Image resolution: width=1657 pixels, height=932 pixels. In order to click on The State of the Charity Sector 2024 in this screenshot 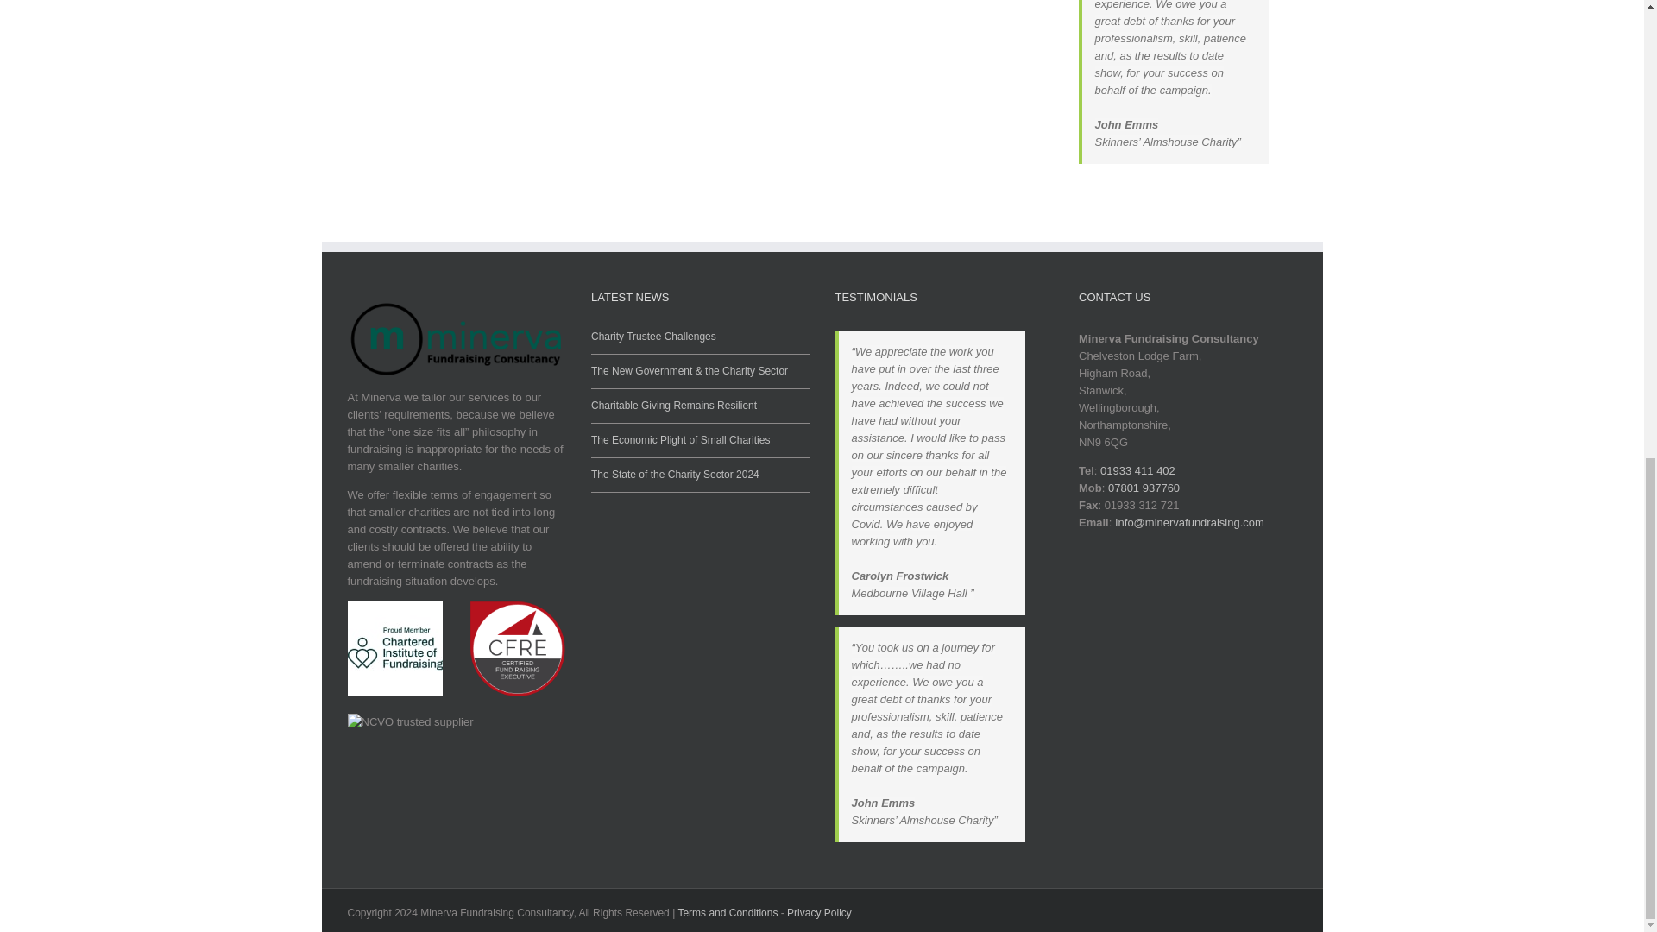, I will do `click(701, 469)`.